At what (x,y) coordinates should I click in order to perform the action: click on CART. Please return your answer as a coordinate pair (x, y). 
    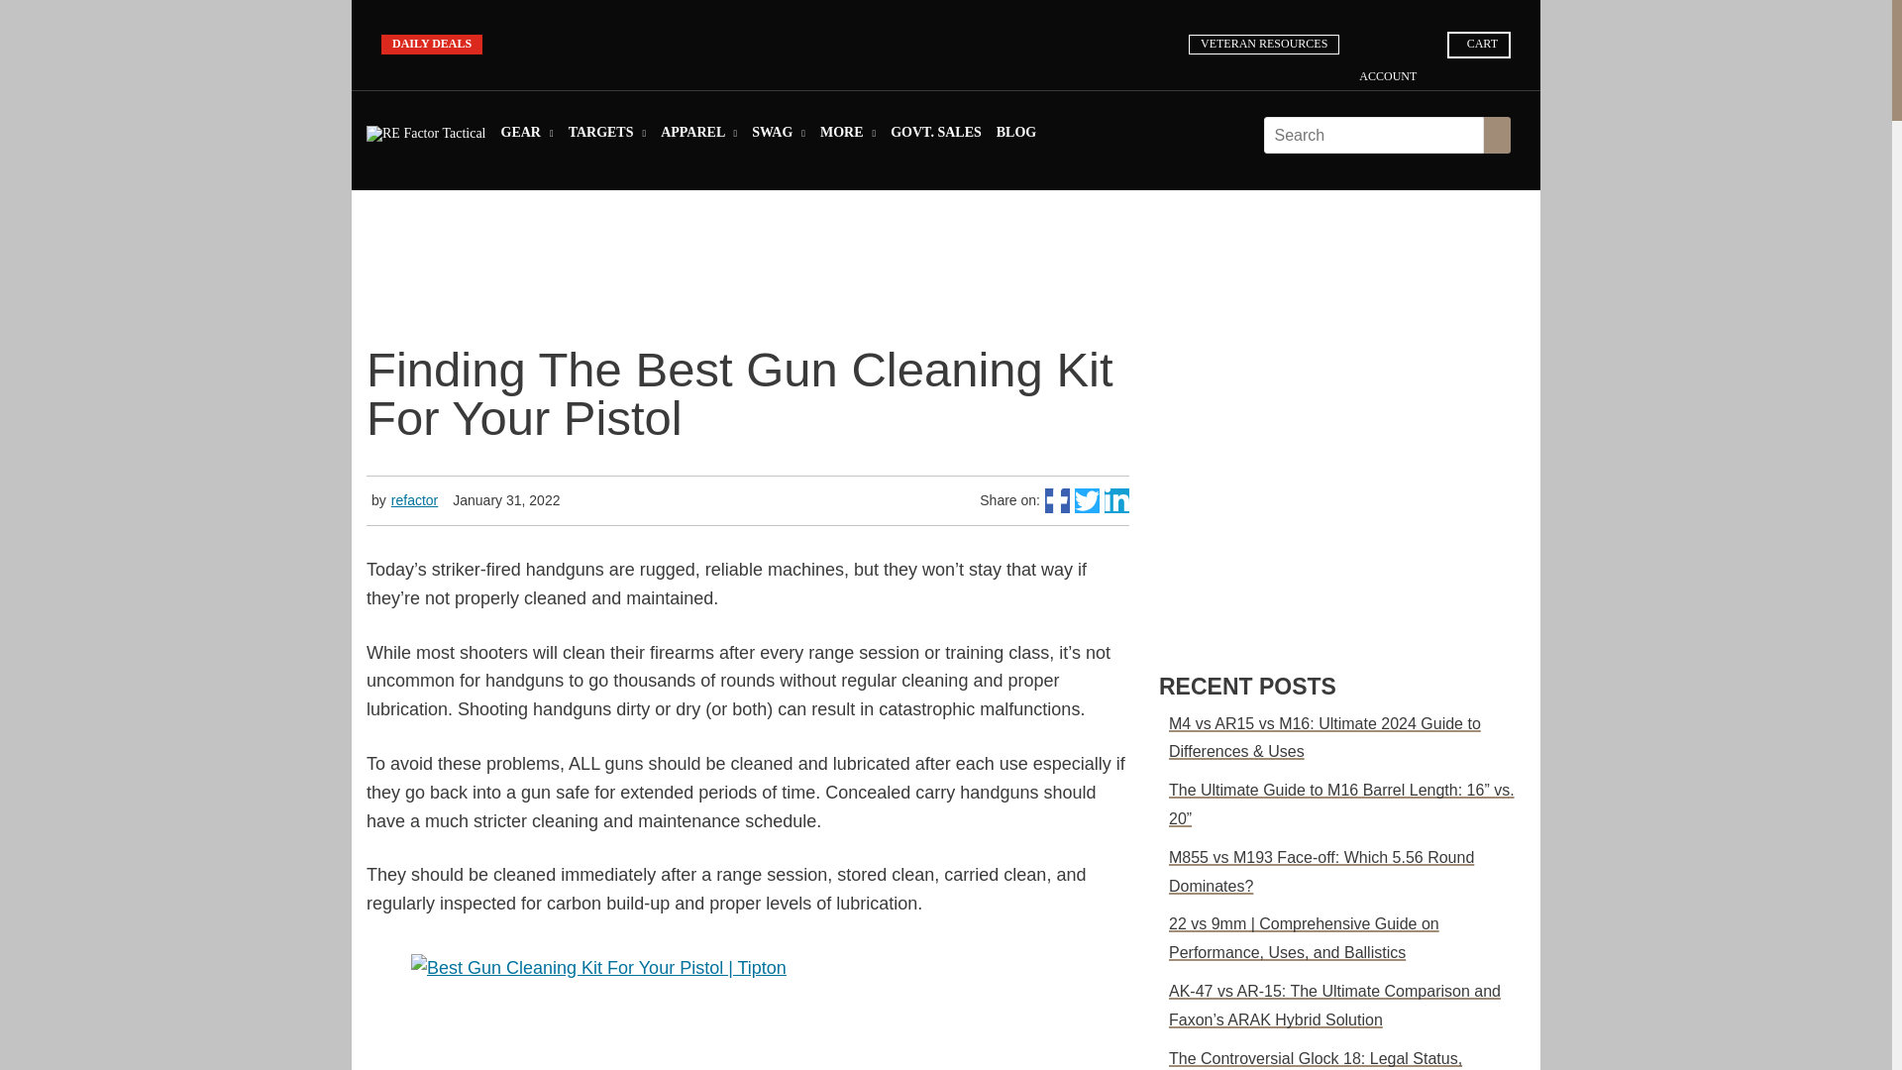
    Looking at the image, I should click on (1478, 45).